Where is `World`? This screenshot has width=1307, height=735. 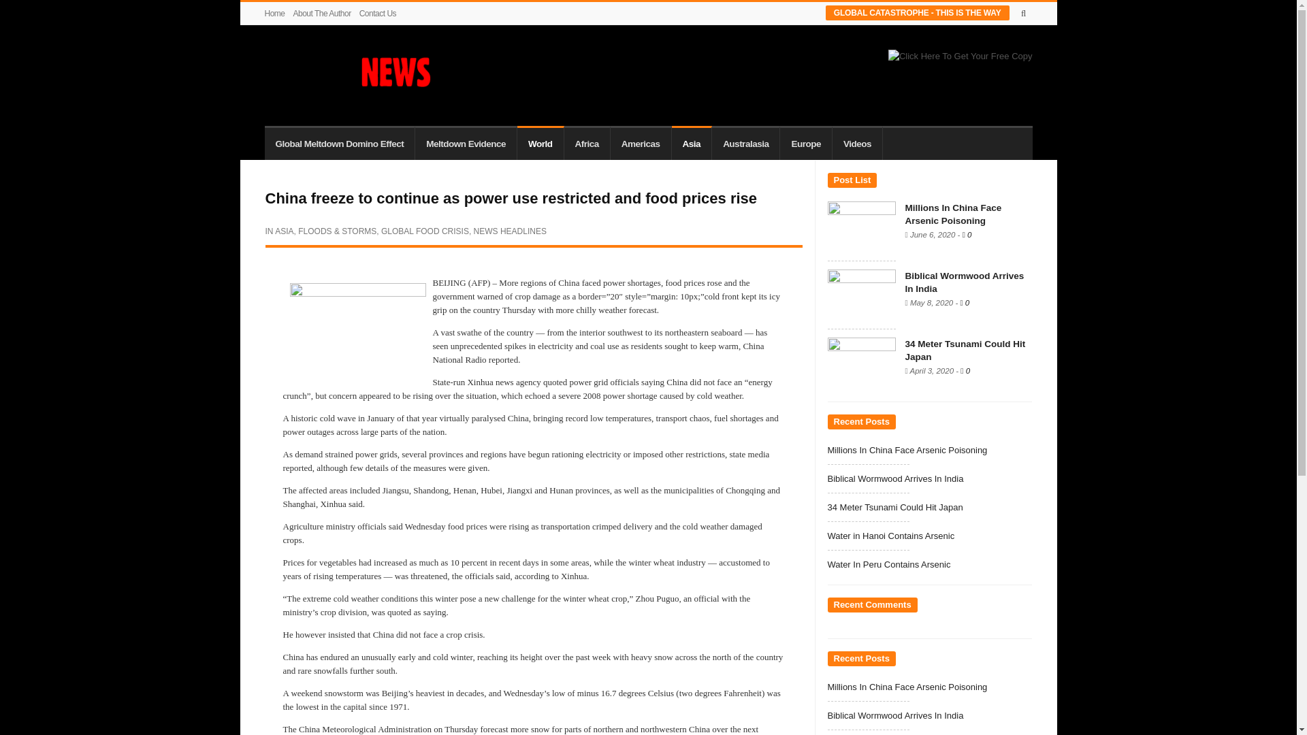
World is located at coordinates (540, 143).